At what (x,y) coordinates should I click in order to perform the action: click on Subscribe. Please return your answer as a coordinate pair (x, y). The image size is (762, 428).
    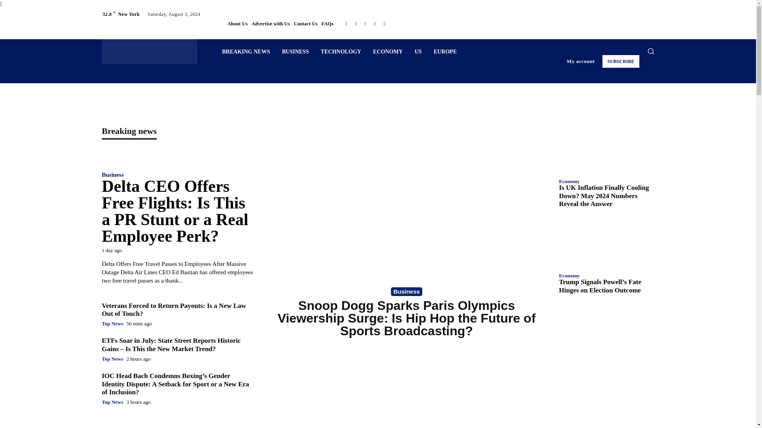
    Looking at the image, I should click on (621, 61).